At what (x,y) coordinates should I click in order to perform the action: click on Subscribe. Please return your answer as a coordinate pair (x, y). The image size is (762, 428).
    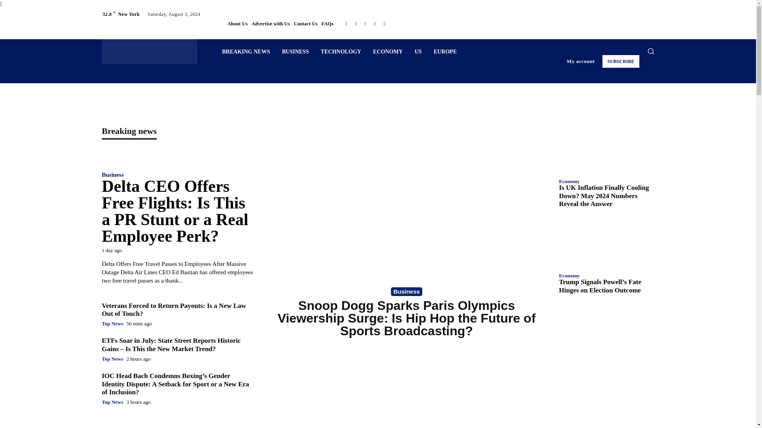
    Looking at the image, I should click on (621, 61).